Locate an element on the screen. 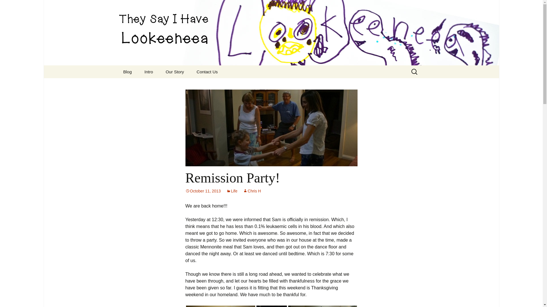  October 11, 2013 is located at coordinates (203, 191).